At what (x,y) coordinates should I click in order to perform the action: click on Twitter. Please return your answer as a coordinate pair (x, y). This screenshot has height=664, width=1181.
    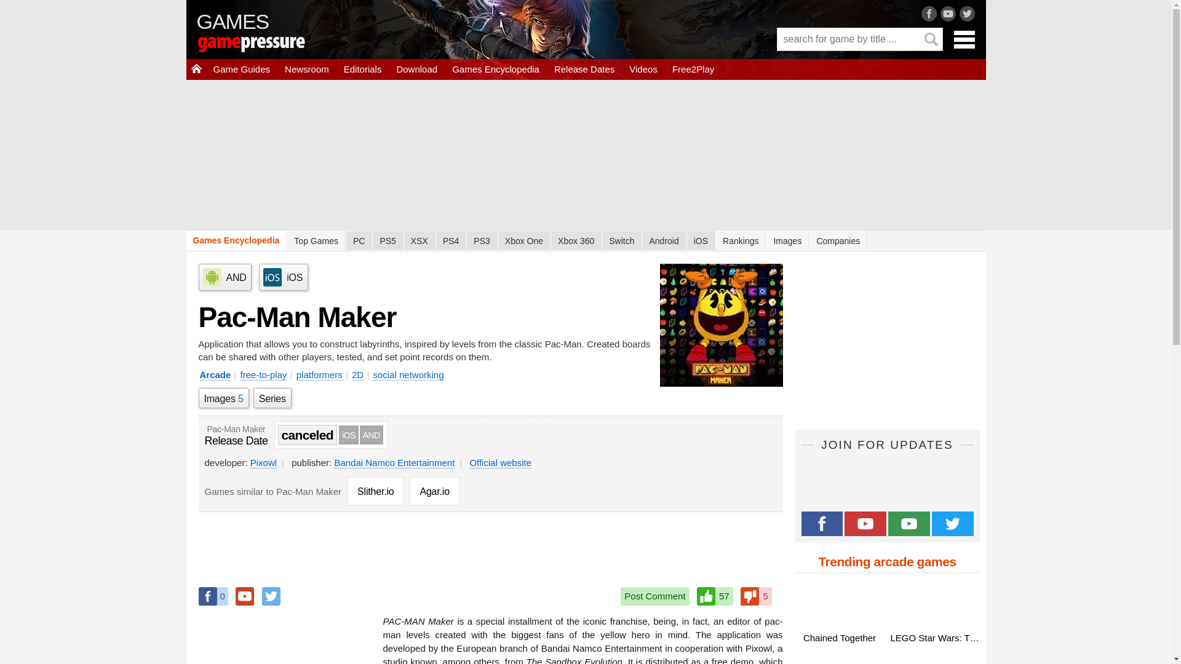
    Looking at the image, I should click on (271, 596).